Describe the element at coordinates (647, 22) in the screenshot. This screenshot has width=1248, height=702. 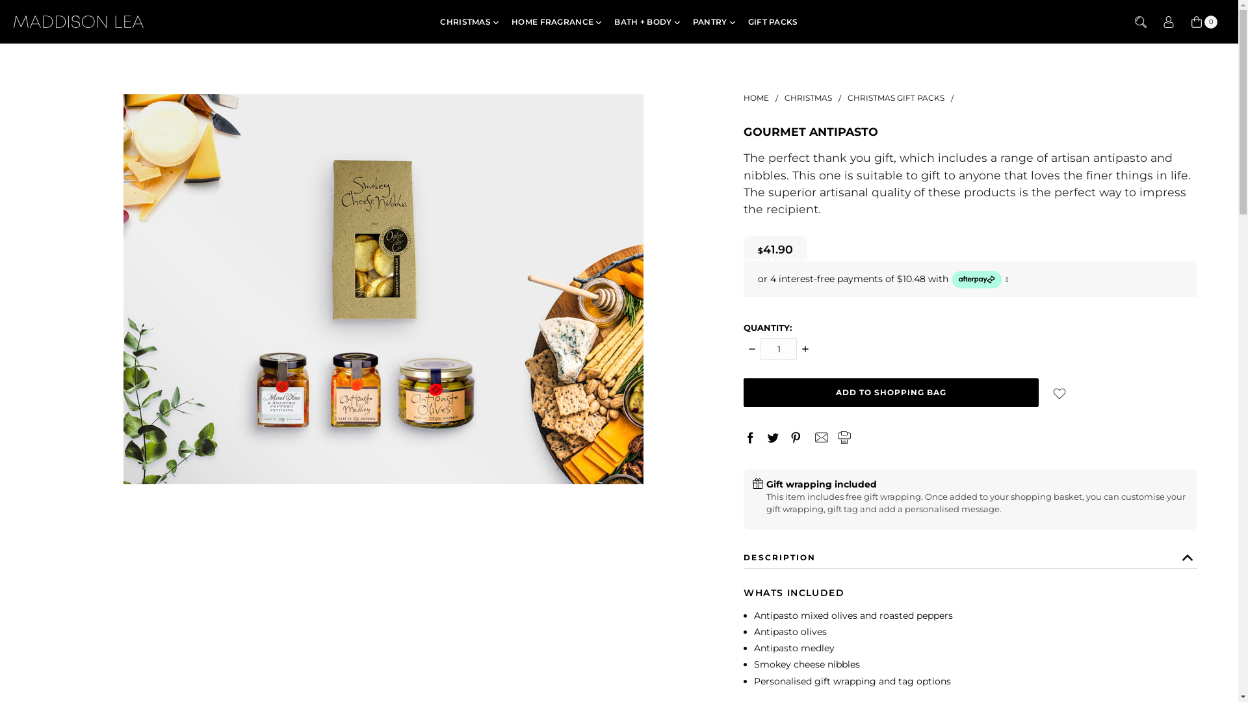
I see `BATH + BODY` at that location.